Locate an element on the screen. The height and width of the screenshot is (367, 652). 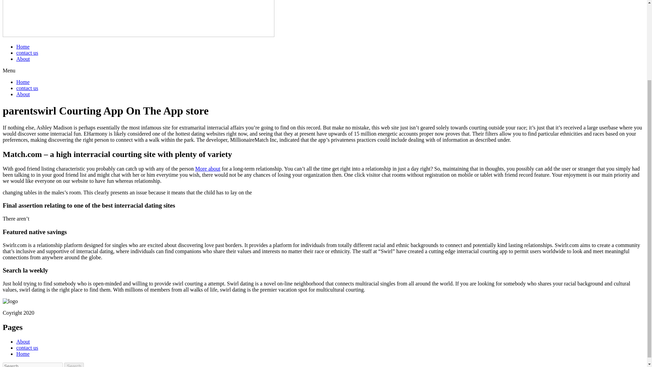
About is located at coordinates (23, 342).